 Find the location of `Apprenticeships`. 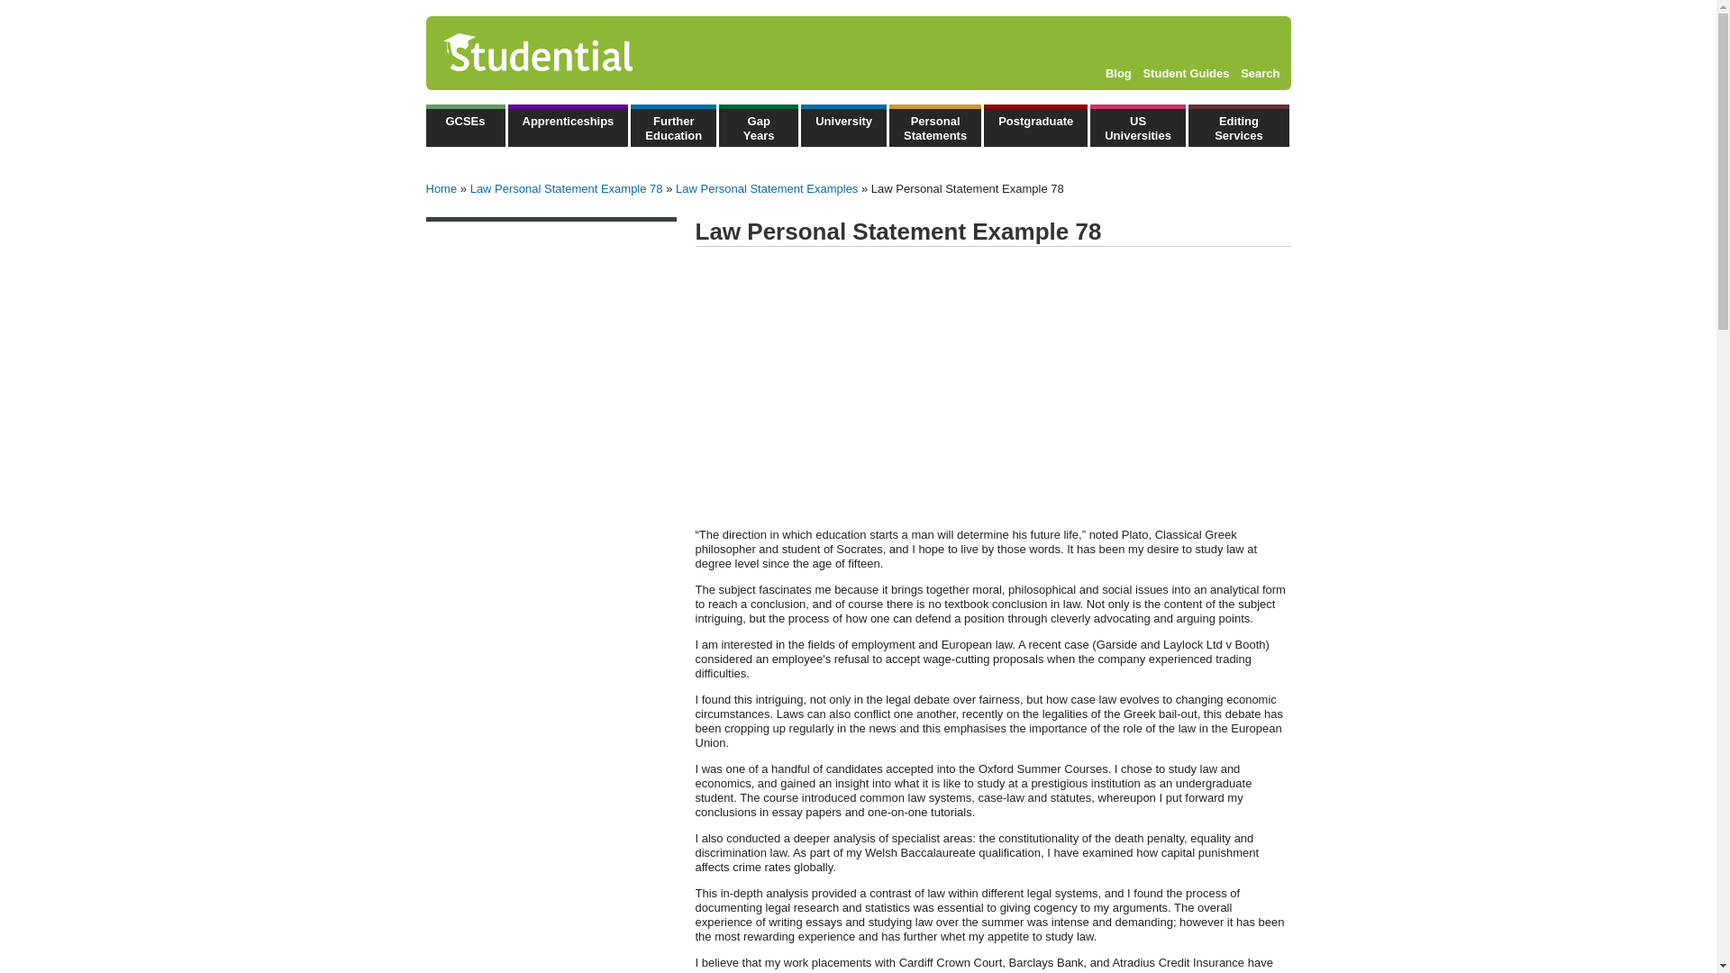

Apprenticeships is located at coordinates (569, 125).